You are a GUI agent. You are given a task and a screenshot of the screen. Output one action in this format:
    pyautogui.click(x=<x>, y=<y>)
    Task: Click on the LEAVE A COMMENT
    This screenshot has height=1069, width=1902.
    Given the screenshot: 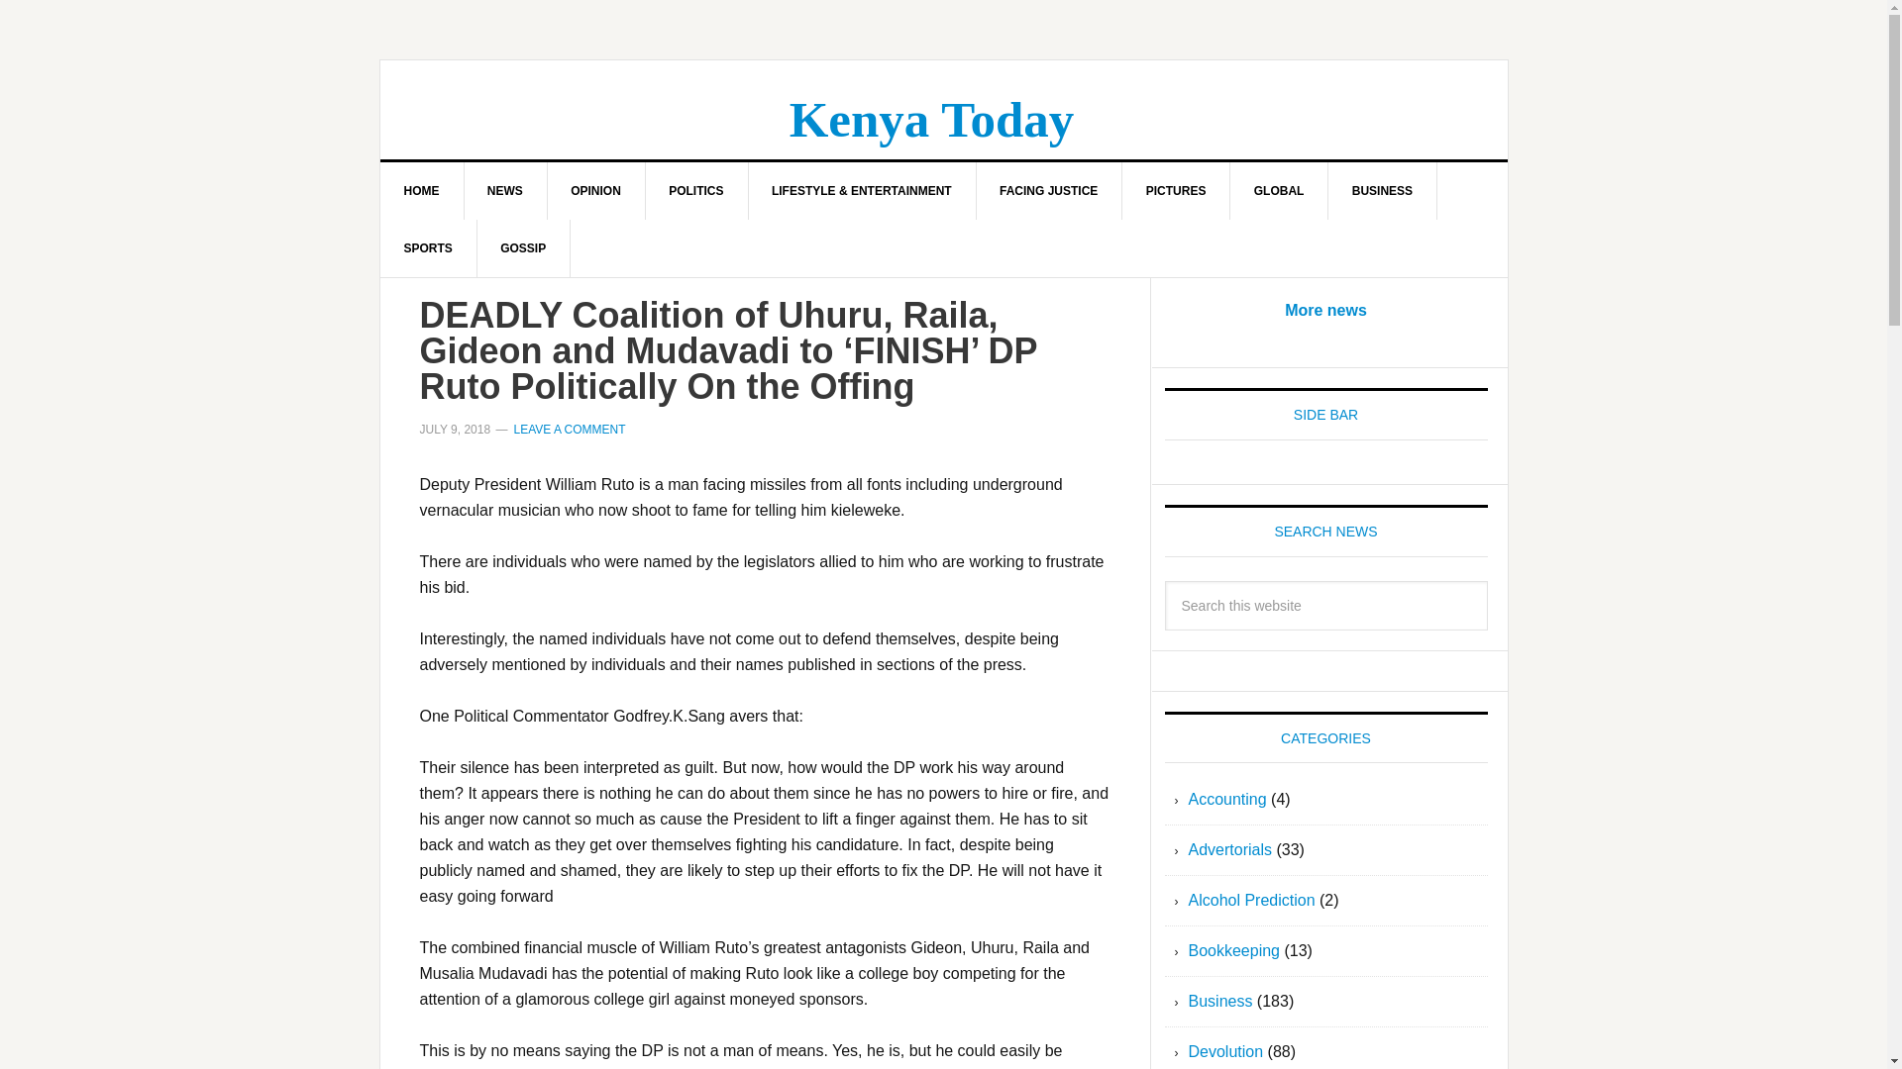 What is the action you would take?
    pyautogui.click(x=569, y=429)
    